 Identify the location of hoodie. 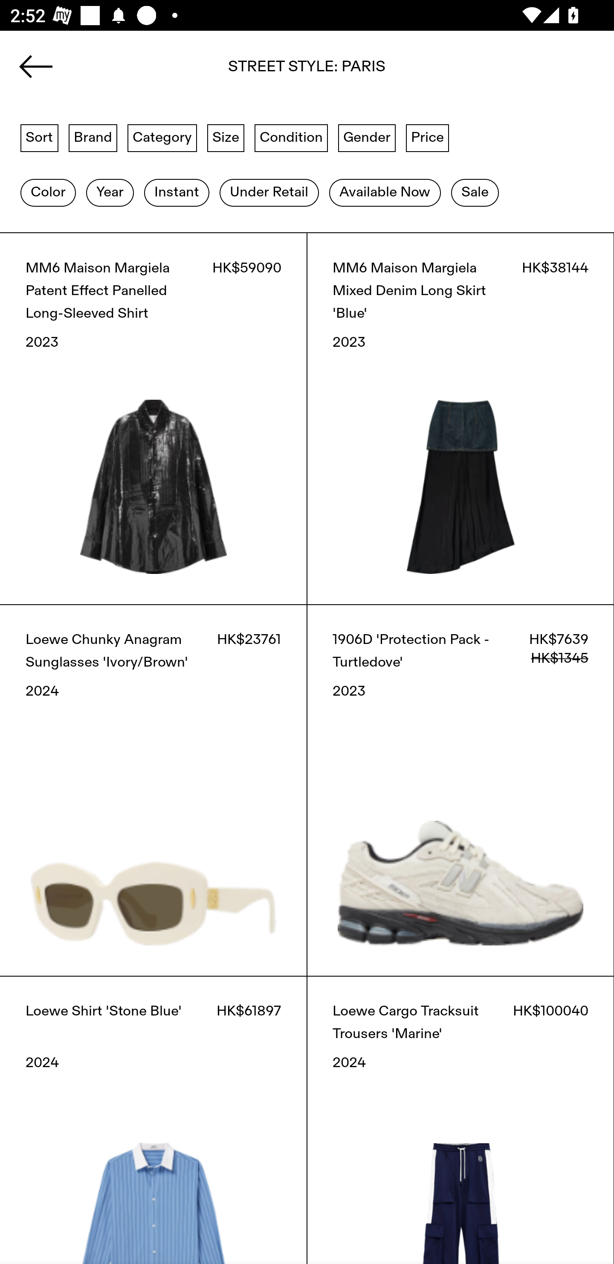
(307, 71).